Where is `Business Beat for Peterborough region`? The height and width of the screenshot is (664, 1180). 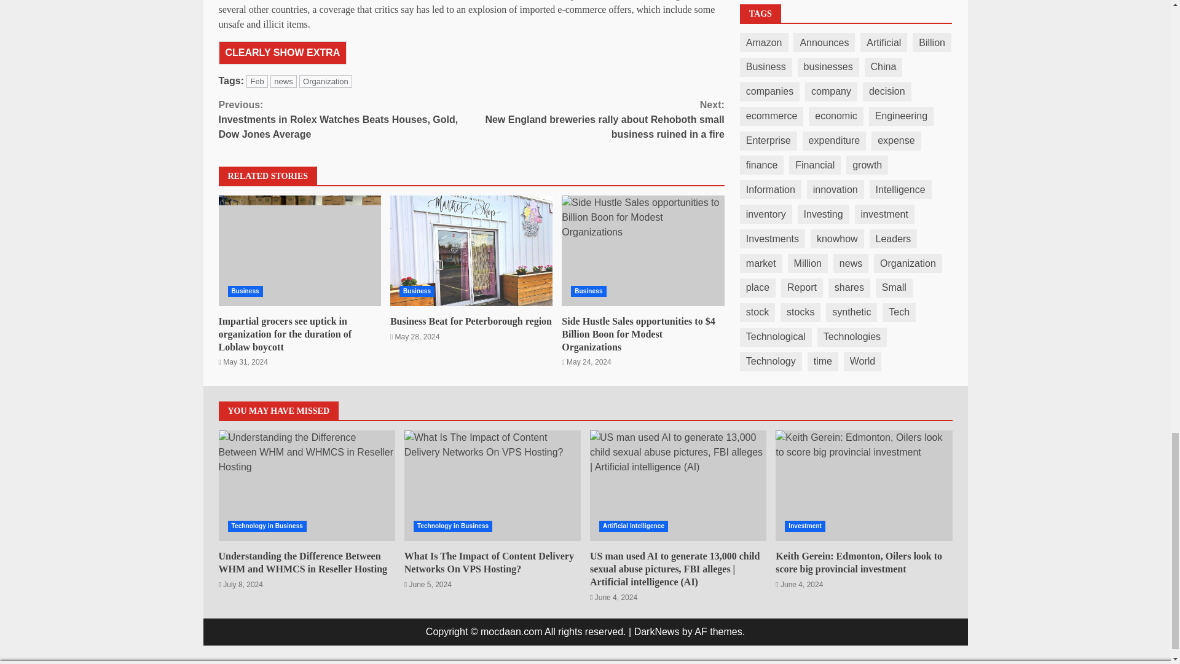
Business Beat for Peterborough region is located at coordinates (471, 250).